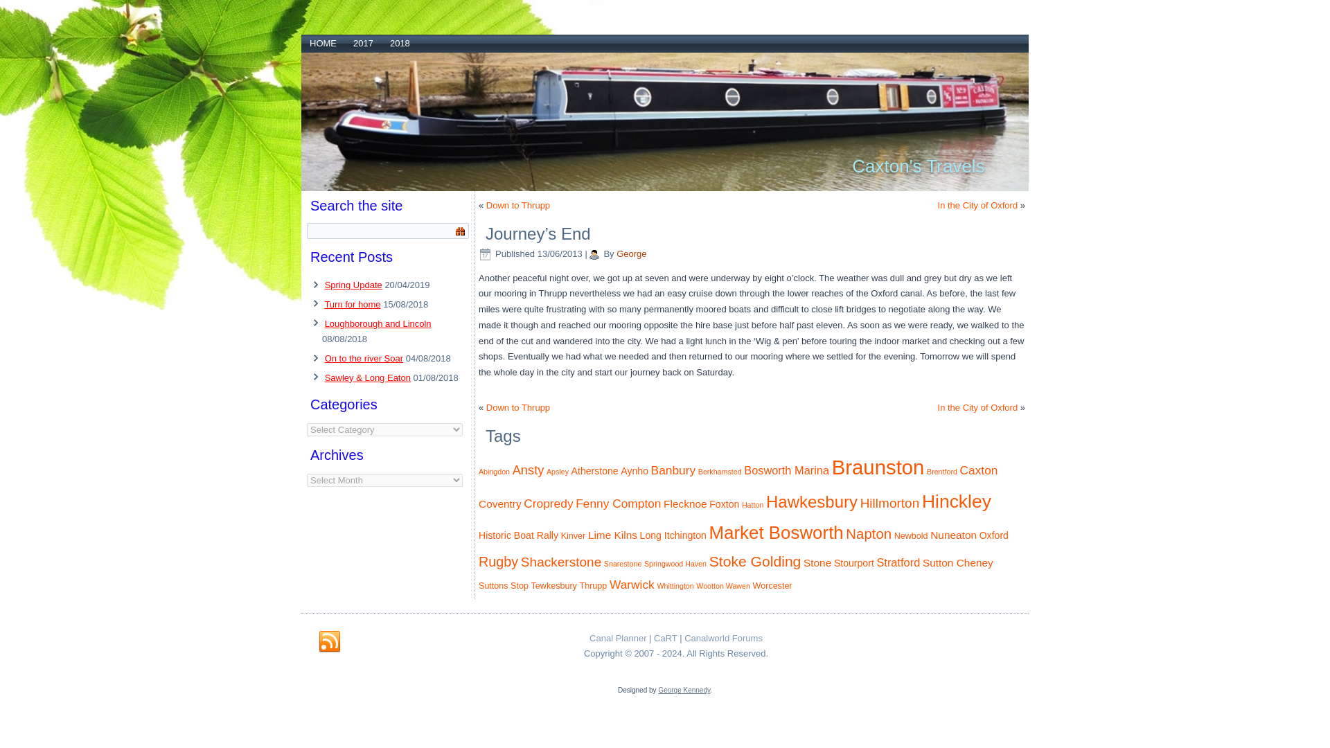  Describe the element at coordinates (518, 407) in the screenshot. I see `Down to Thrupp` at that location.